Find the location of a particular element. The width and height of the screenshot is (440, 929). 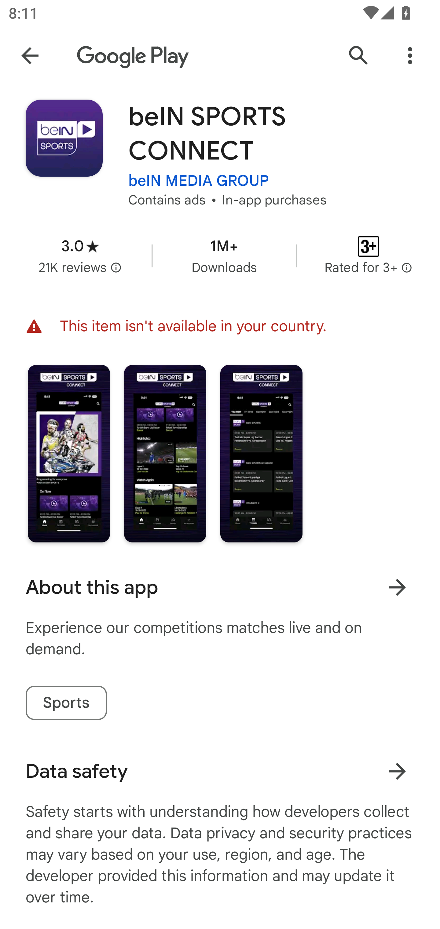

About this app Learn more About this app is located at coordinates (220, 587).